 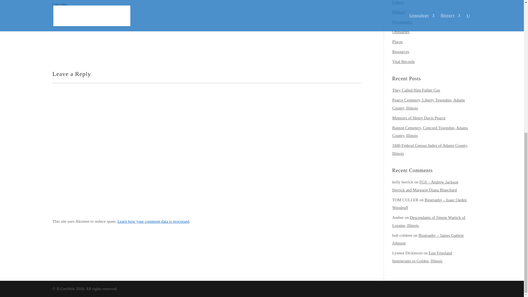 What do you see at coordinates (206, 35) in the screenshot?
I see `Like or Reblog` at bounding box center [206, 35].